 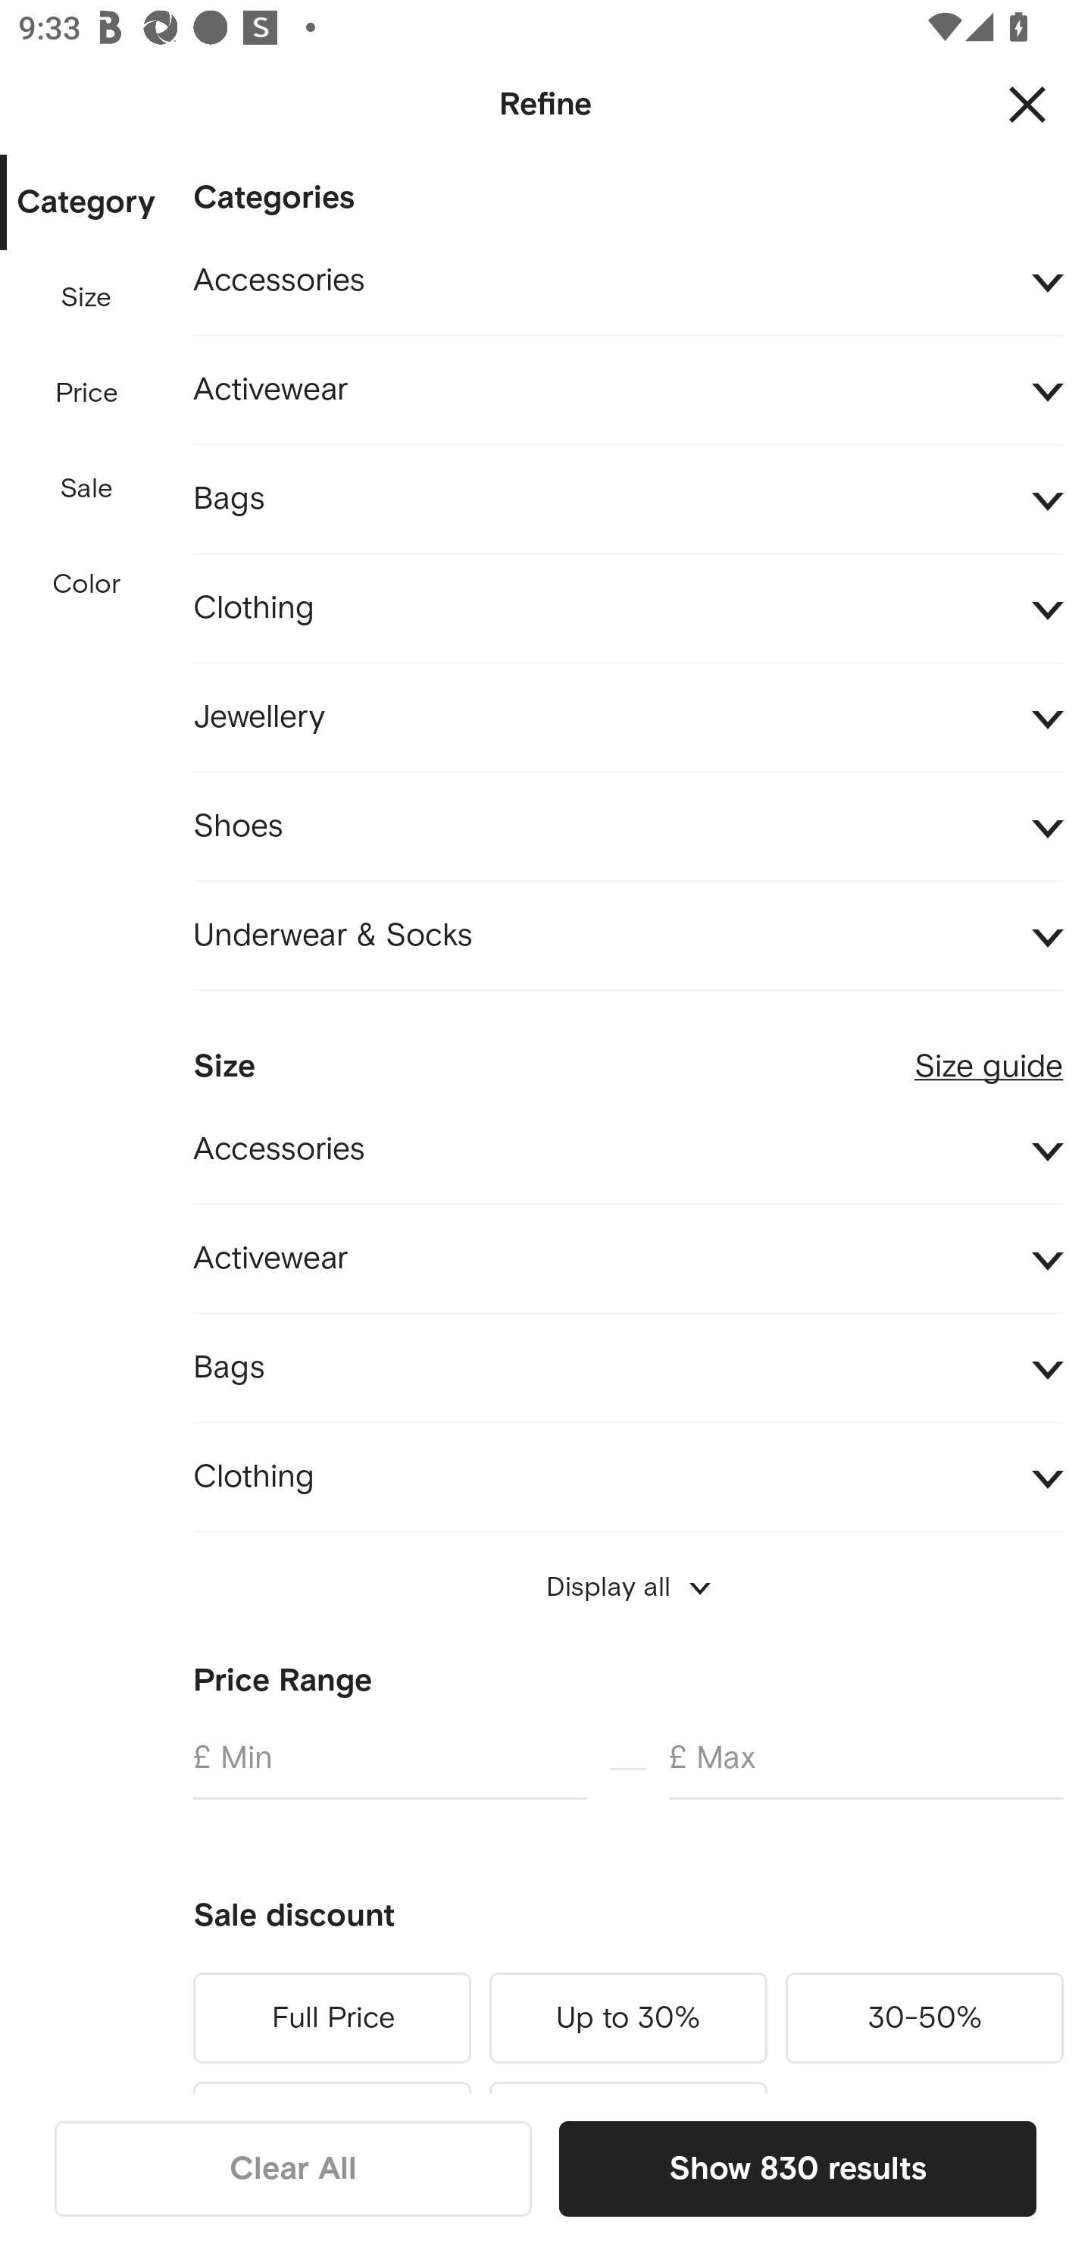 What do you see at coordinates (628, 1258) in the screenshot?
I see `Activewear` at bounding box center [628, 1258].